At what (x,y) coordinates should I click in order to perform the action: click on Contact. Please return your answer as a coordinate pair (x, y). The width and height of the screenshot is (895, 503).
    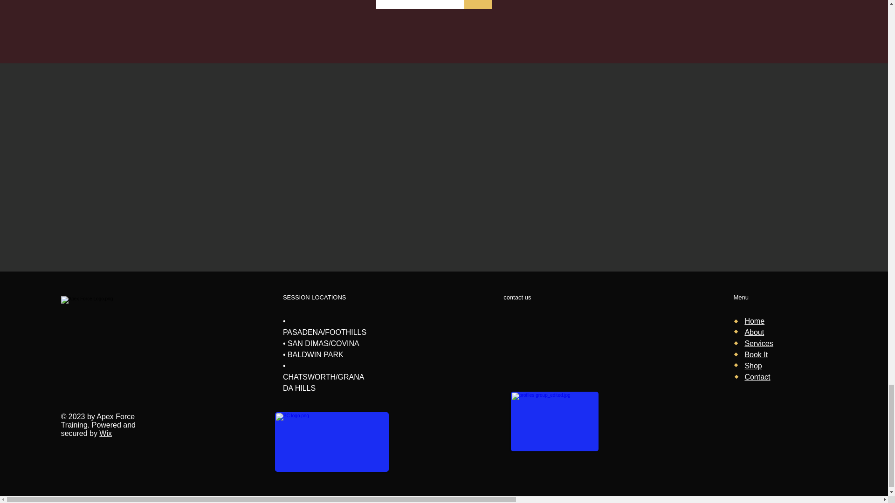
    Looking at the image, I should click on (757, 377).